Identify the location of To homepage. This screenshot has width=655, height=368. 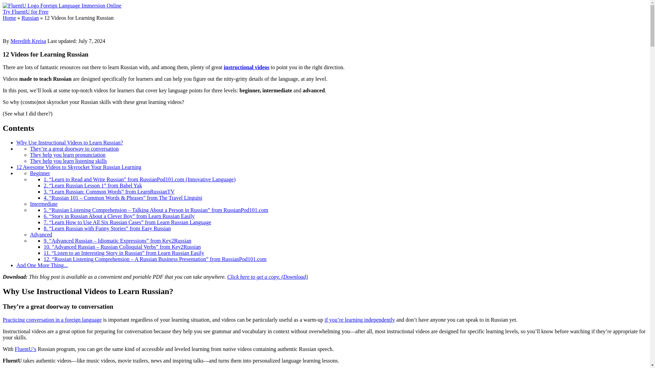
(21, 5).